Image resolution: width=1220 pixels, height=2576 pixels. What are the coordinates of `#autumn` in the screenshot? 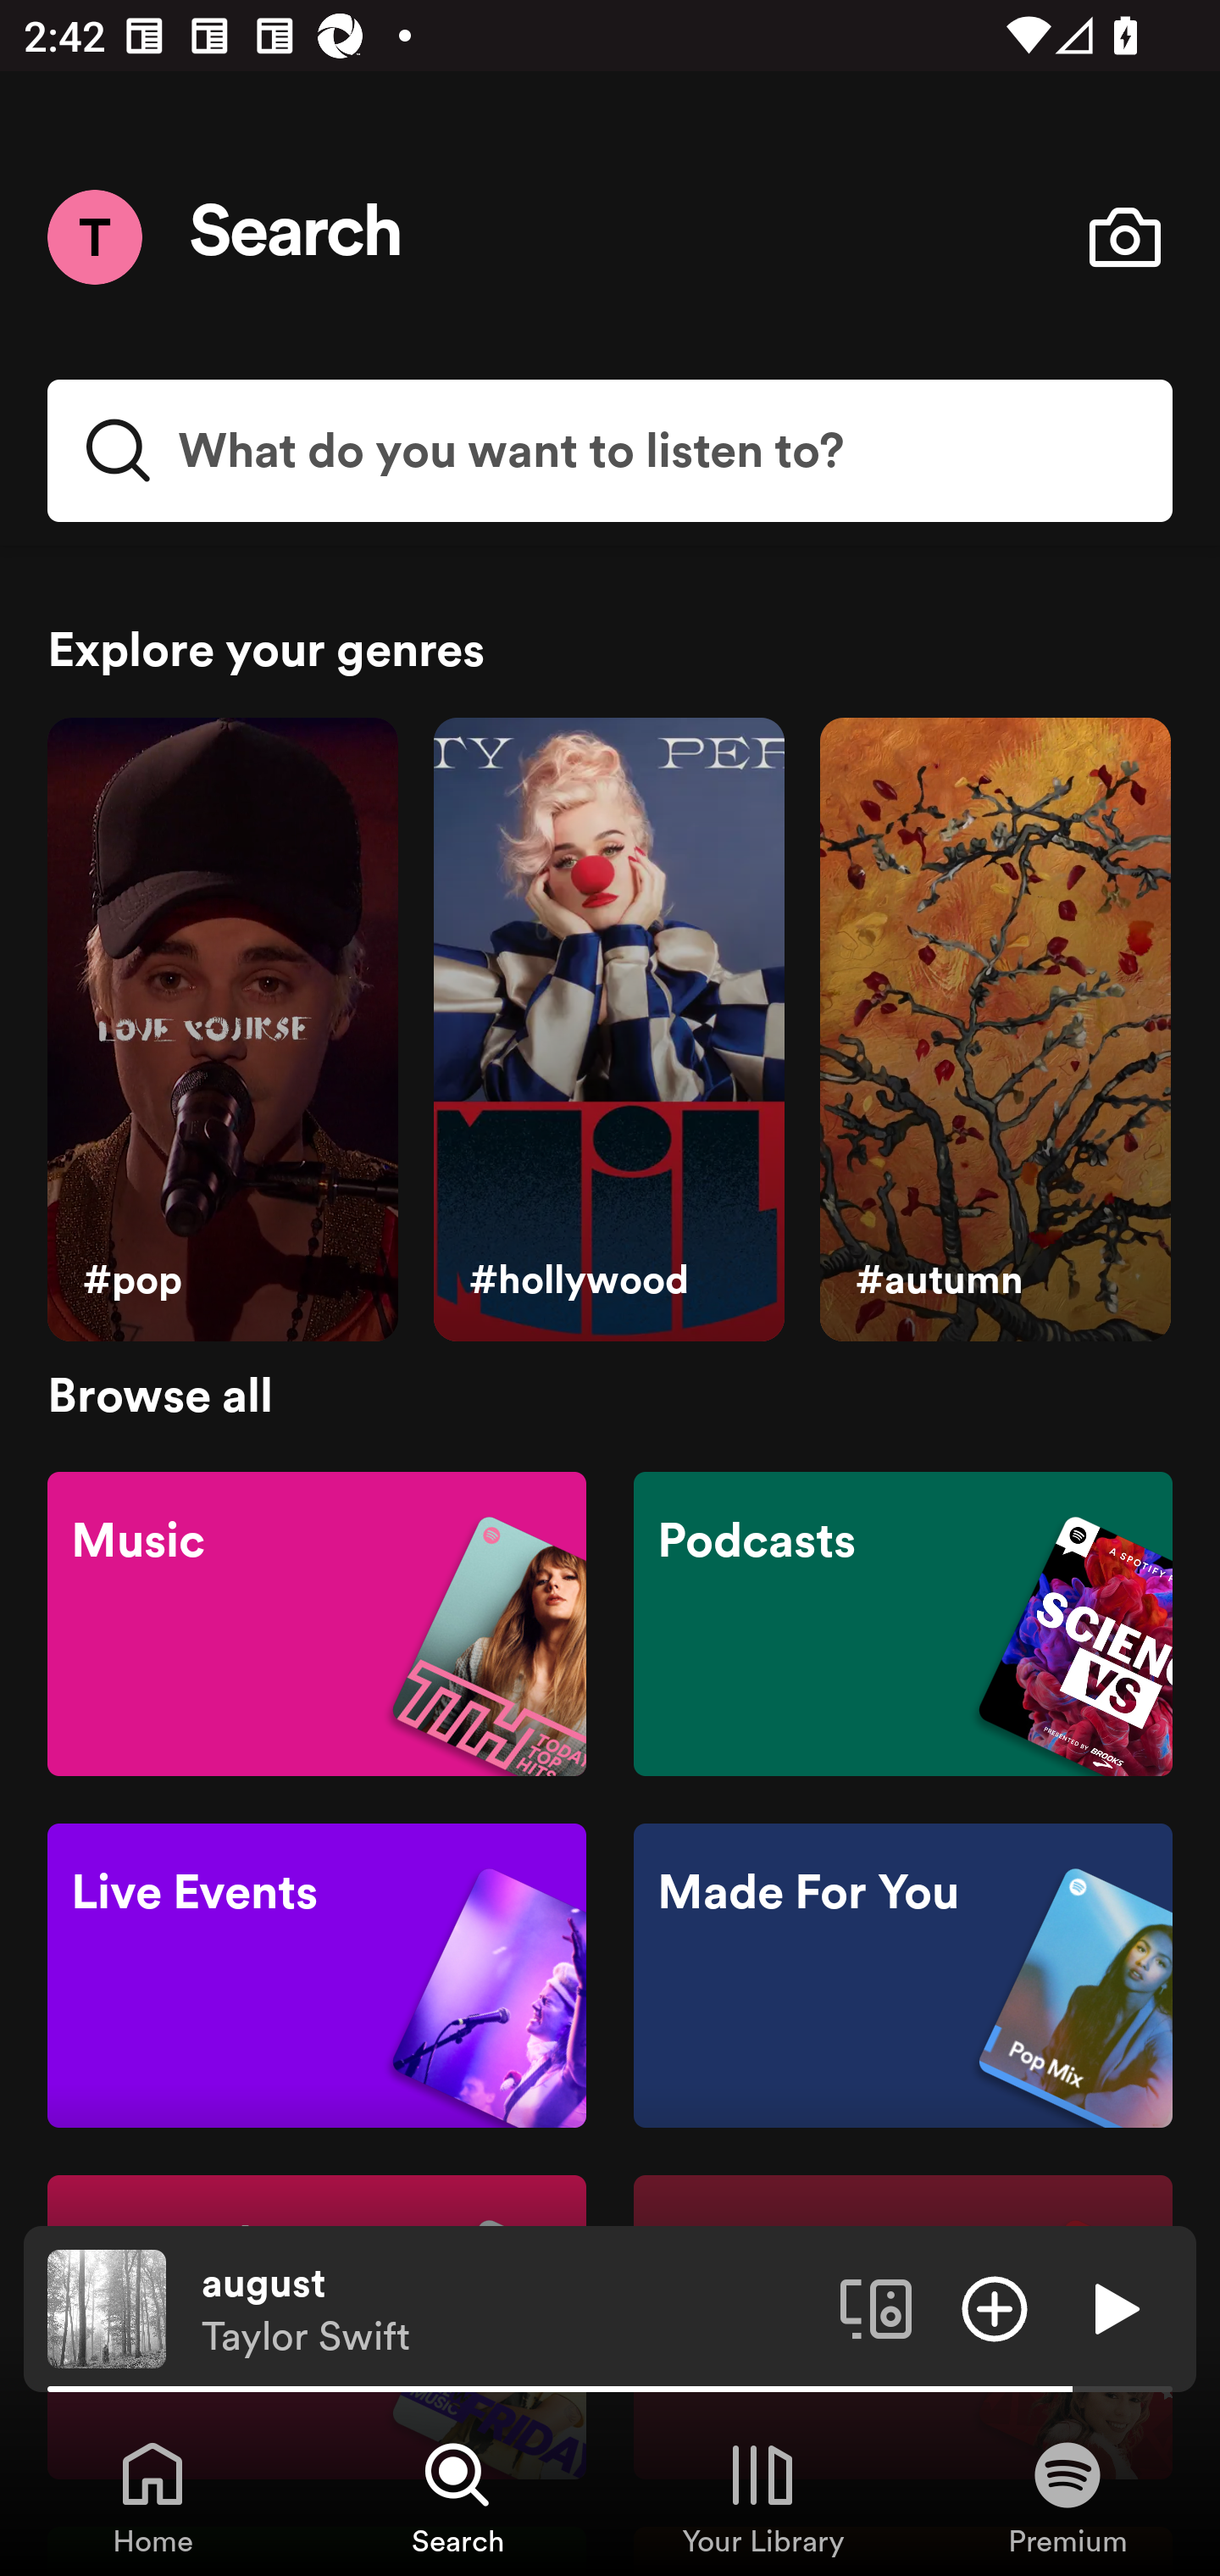 It's located at (995, 1030).